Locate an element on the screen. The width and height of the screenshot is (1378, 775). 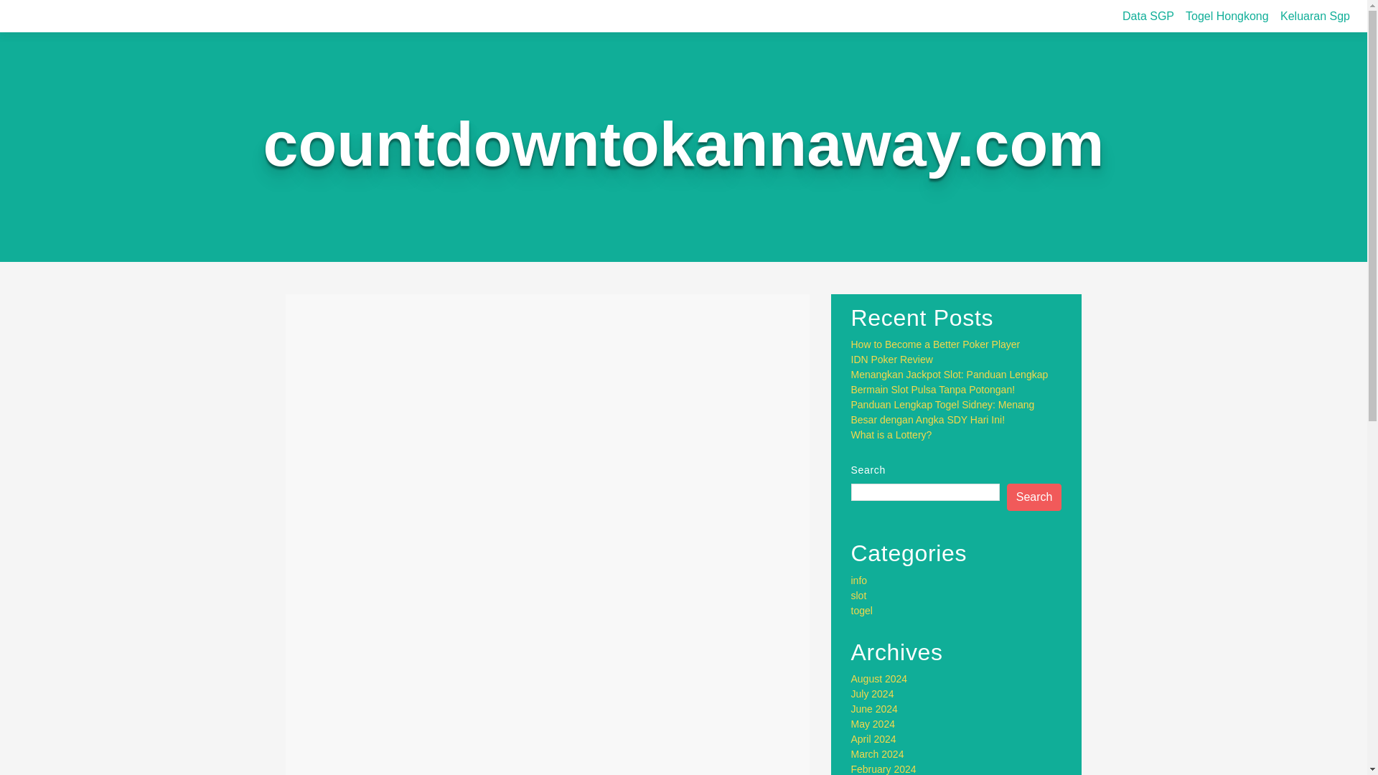
Togel Hongkong is located at coordinates (1227, 16).